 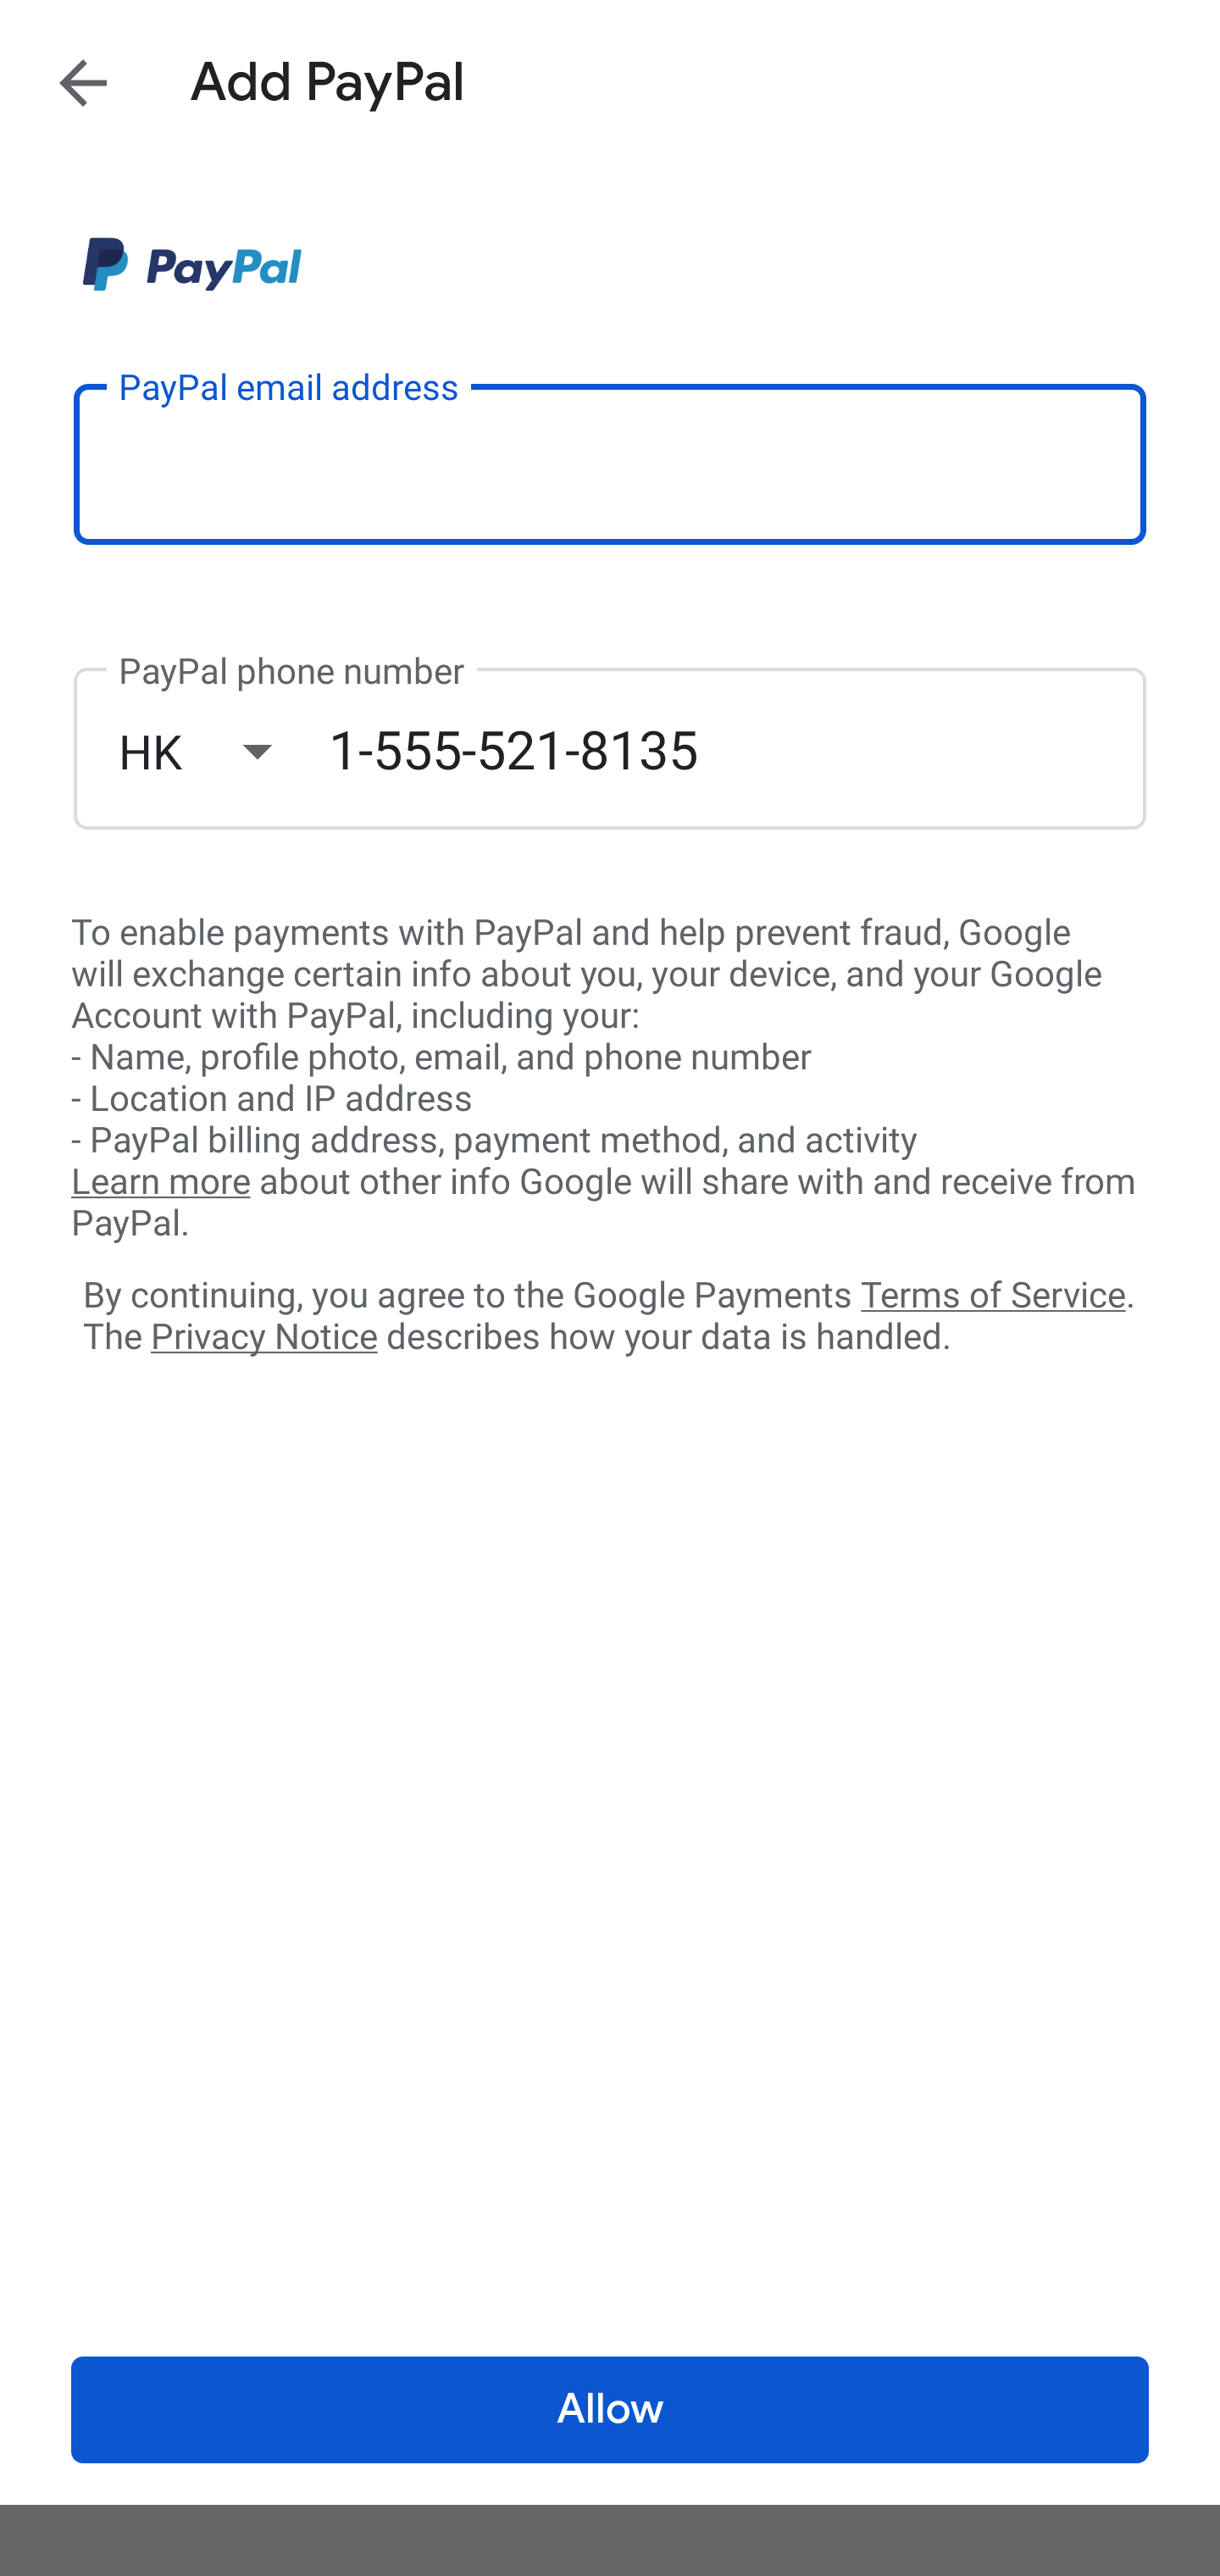 I want to click on Privacy Notice, so click(x=263, y=1338).